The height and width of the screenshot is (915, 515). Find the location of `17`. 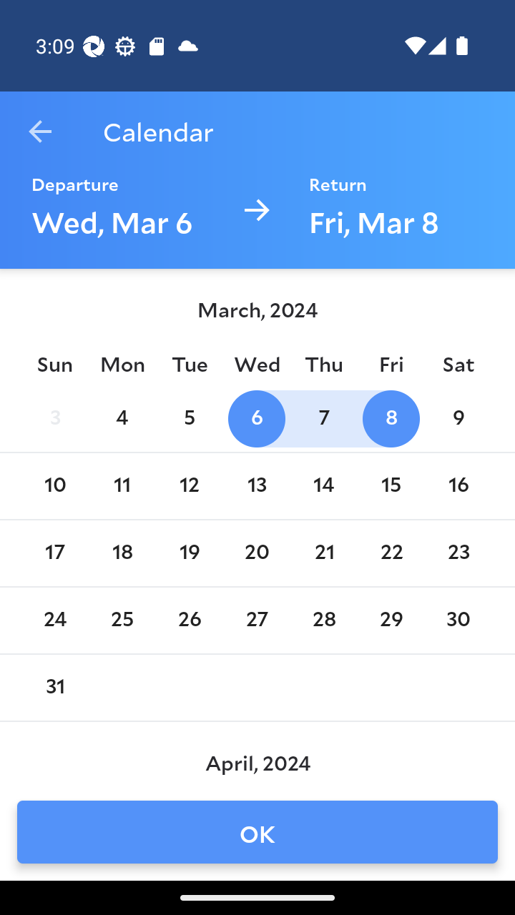

17 is located at coordinates (54, 553).